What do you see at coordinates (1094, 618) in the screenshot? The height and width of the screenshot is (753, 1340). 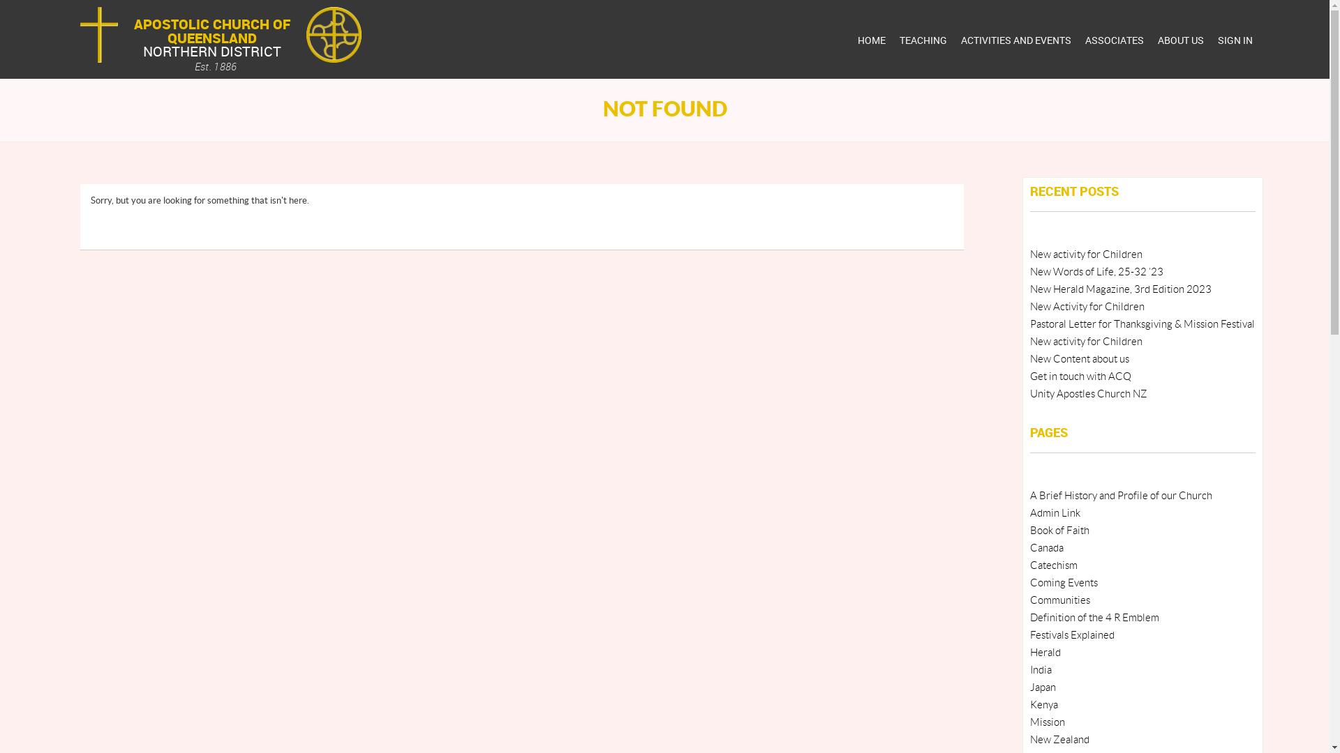 I see `Definition of the 4 R Emblem` at bounding box center [1094, 618].